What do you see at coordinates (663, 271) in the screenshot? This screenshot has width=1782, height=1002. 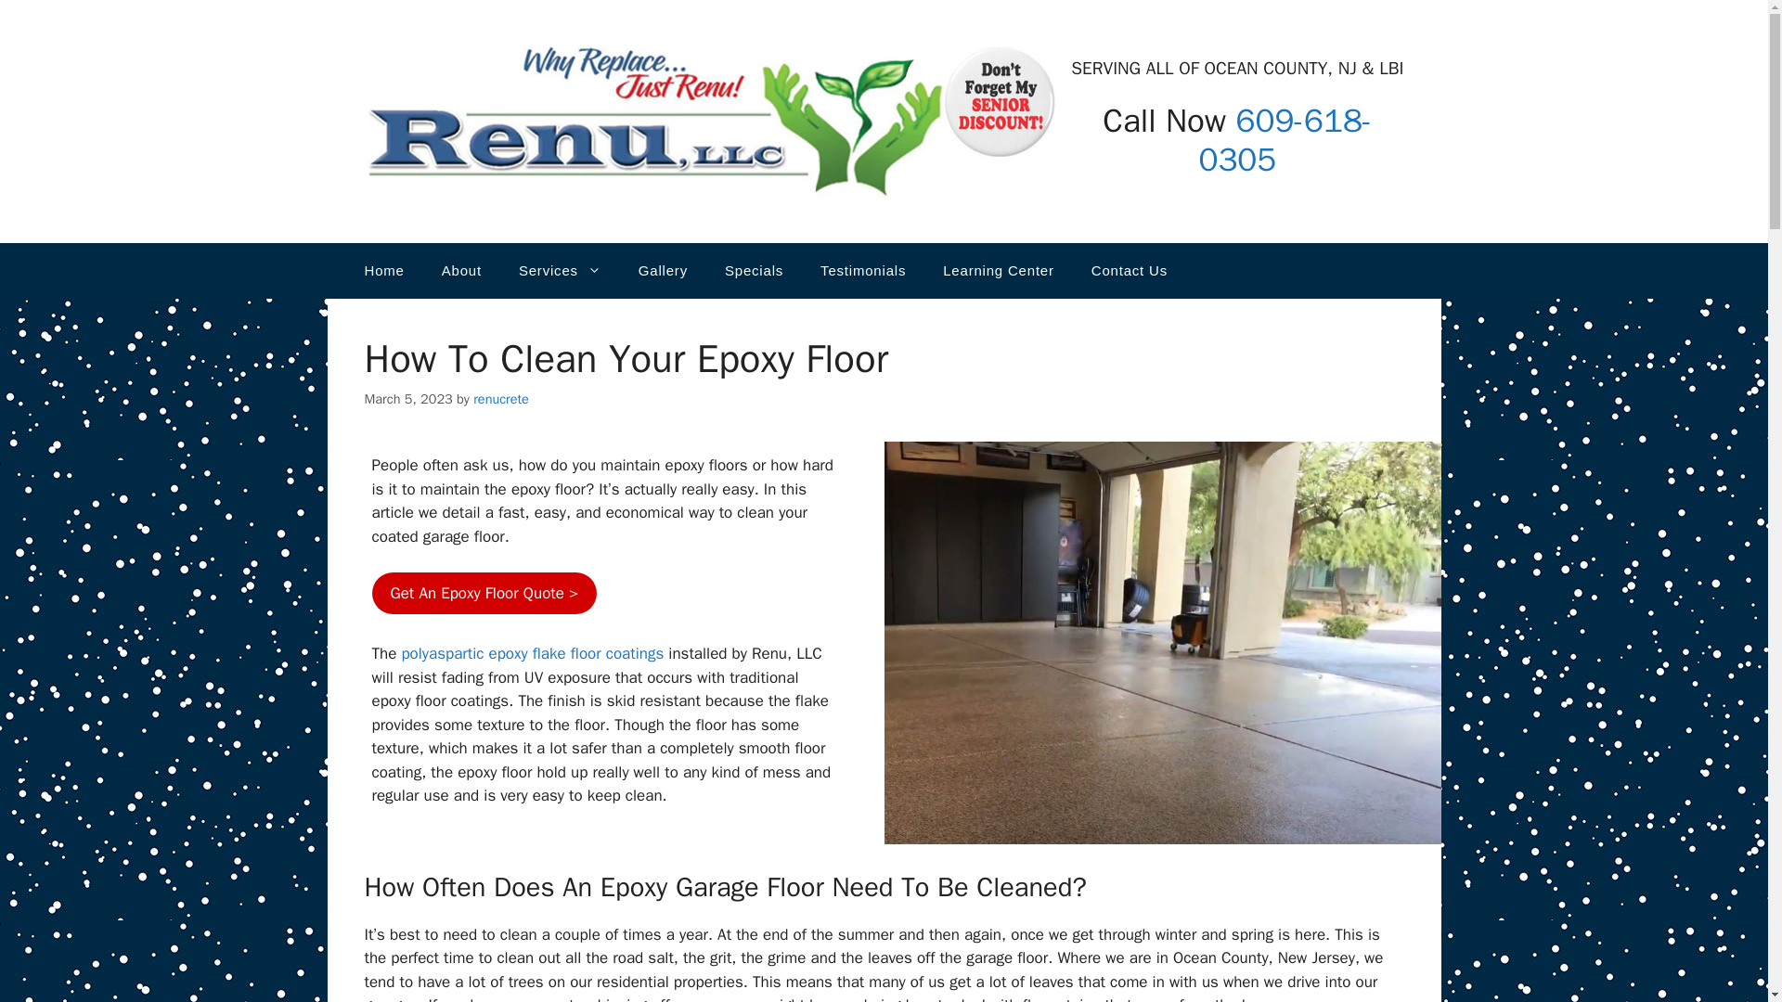 I see `Gallery` at bounding box center [663, 271].